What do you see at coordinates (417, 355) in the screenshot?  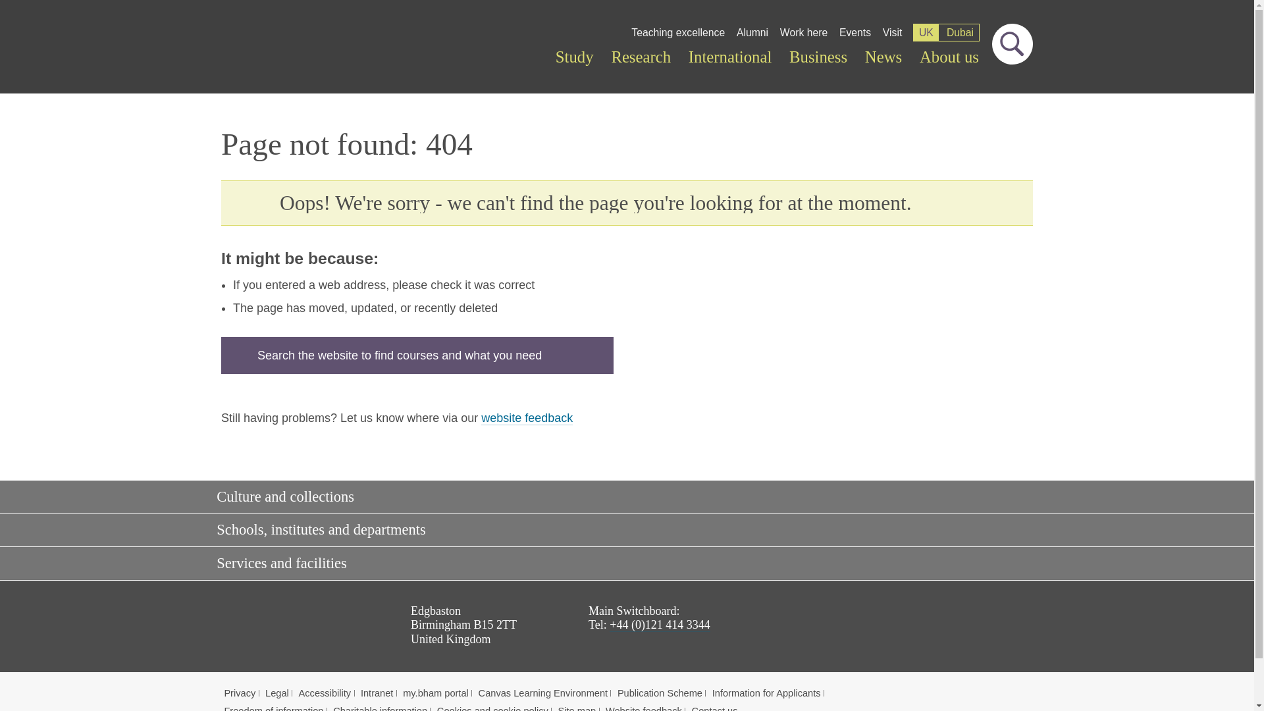 I see `Search the website to find courses and what you need` at bounding box center [417, 355].